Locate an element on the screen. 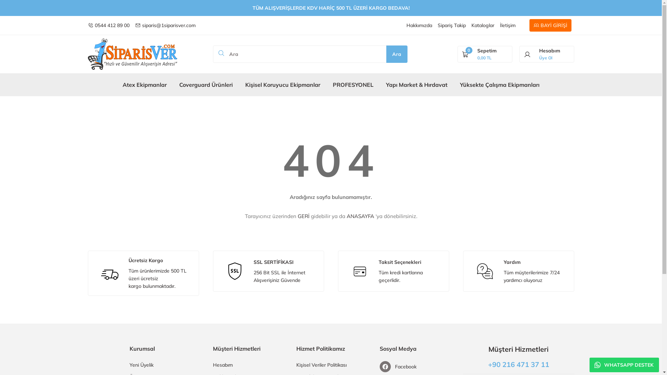 The image size is (667, 375). Ara is located at coordinates (397, 54).